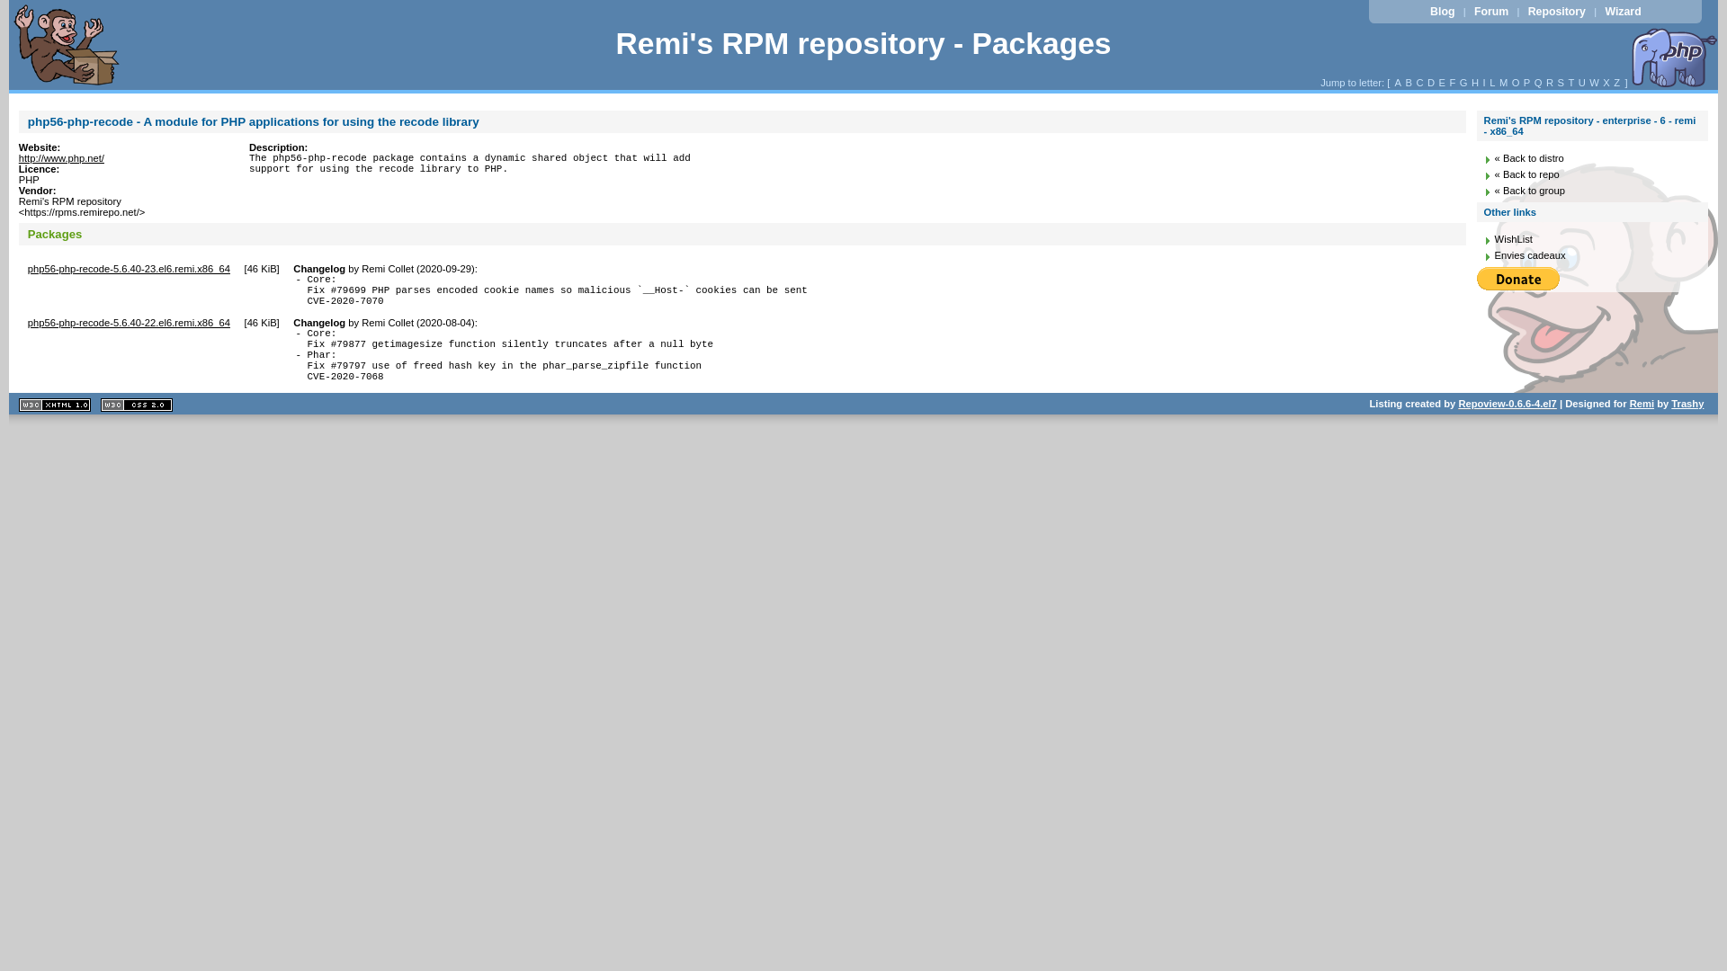  What do you see at coordinates (1531, 255) in the screenshot?
I see `Envies cadeaux` at bounding box center [1531, 255].